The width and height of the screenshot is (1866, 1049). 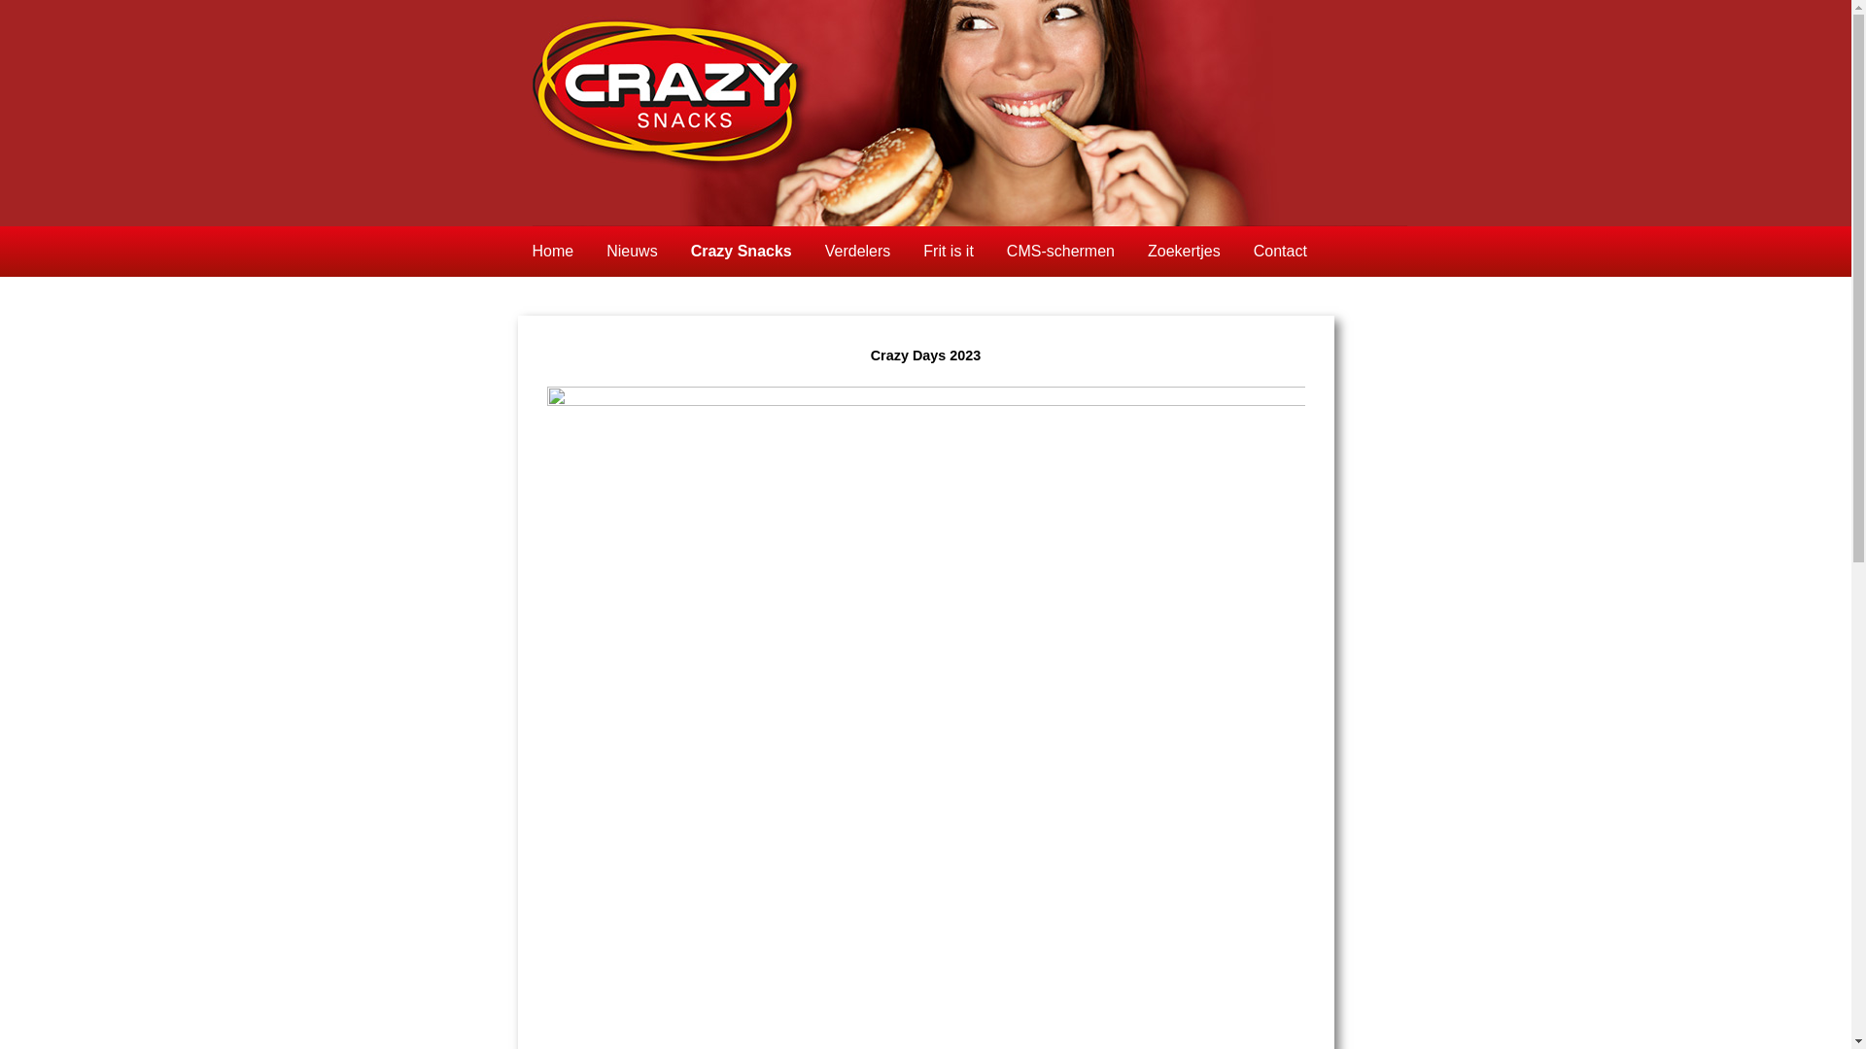 I want to click on Home, so click(x=552, y=251).